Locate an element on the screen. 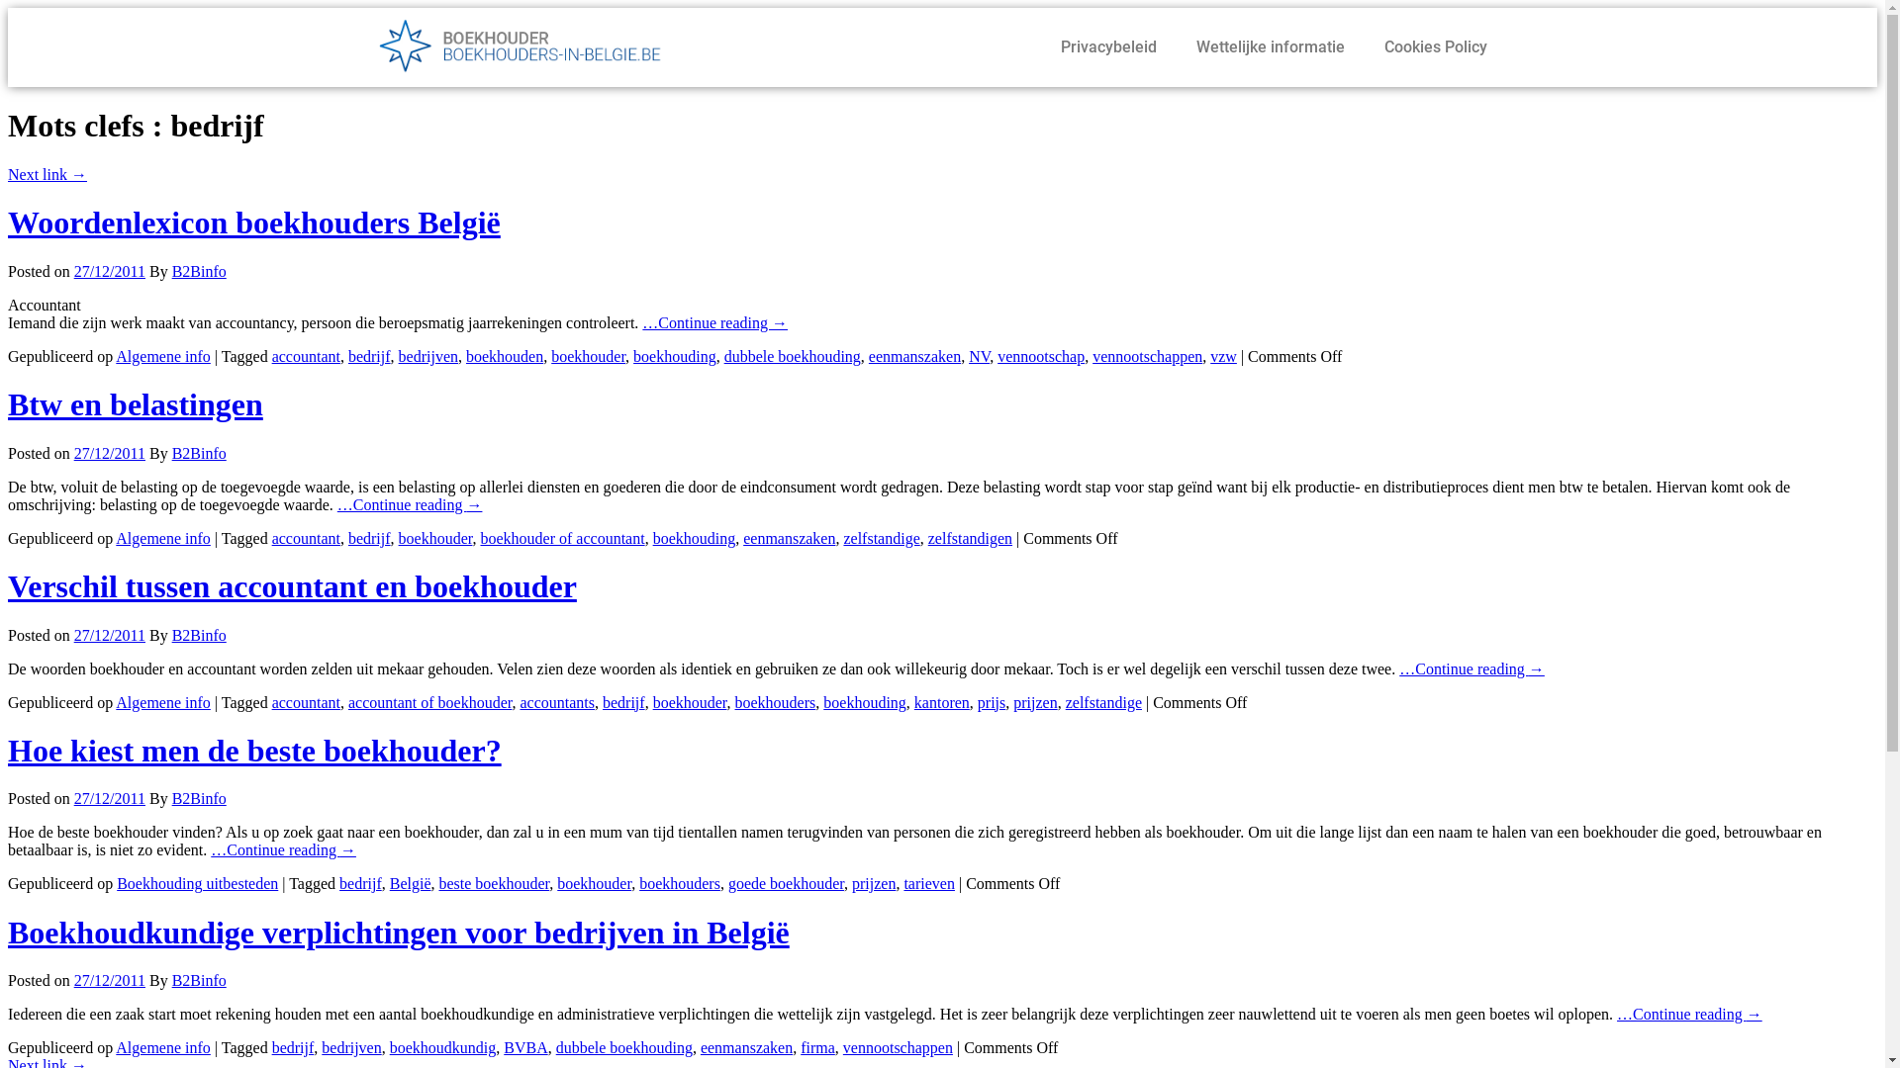 The width and height of the screenshot is (1900, 1068). boekhouder is located at coordinates (435, 538).